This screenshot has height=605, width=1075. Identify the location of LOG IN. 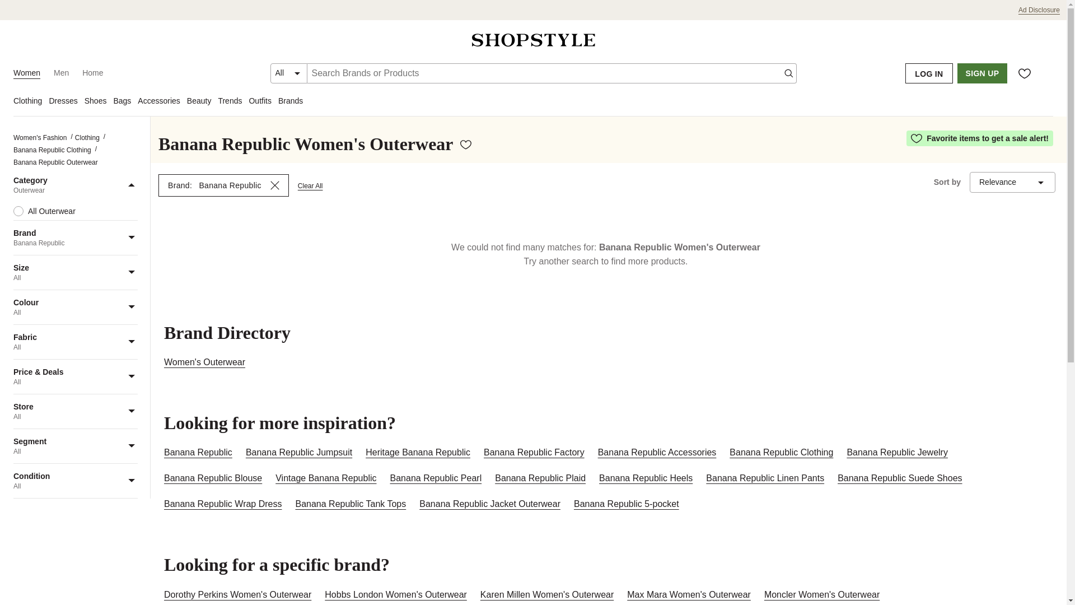
(928, 73).